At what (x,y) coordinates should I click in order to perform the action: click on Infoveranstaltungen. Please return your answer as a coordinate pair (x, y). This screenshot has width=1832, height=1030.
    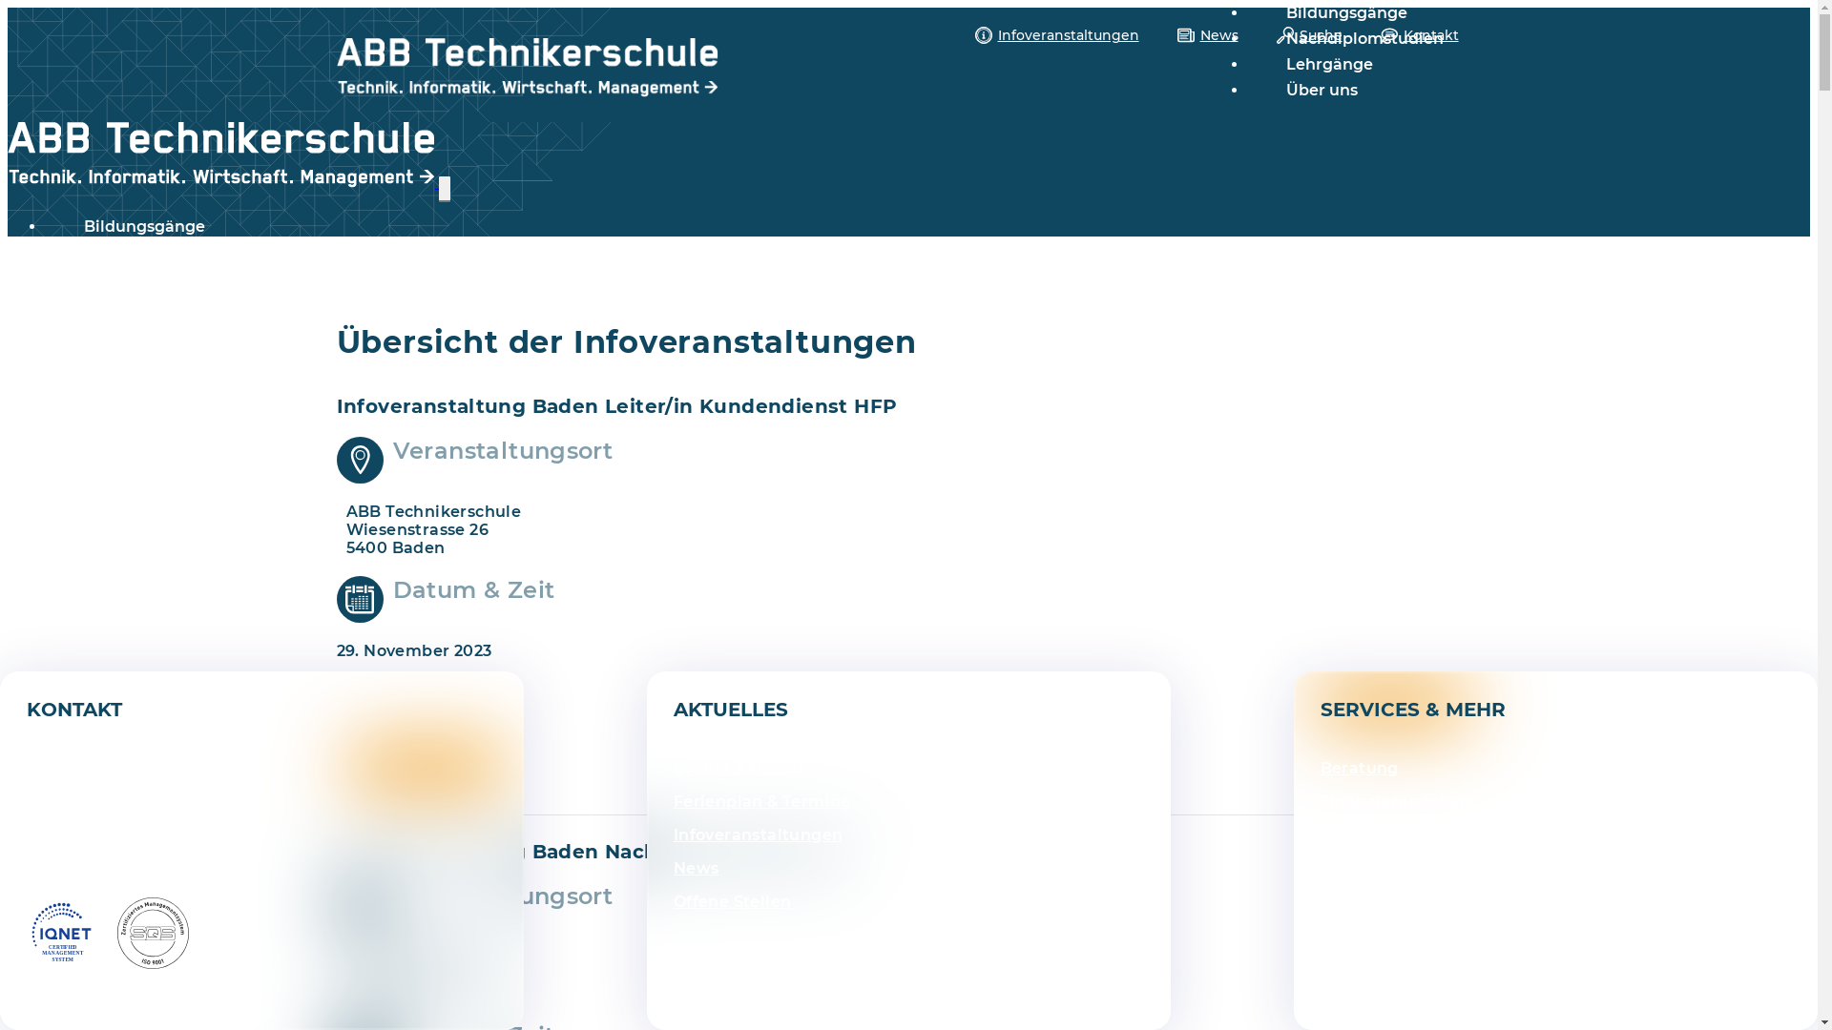
    Looking at the image, I should click on (908, 358).